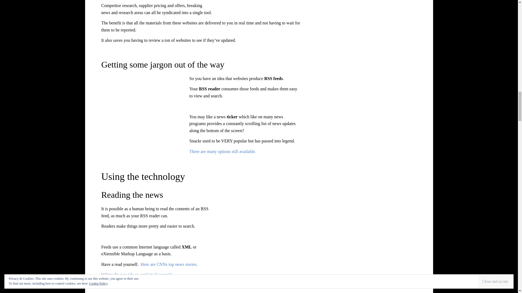  What do you see at coordinates (222, 151) in the screenshot?
I see `There are many options still available.` at bounding box center [222, 151].